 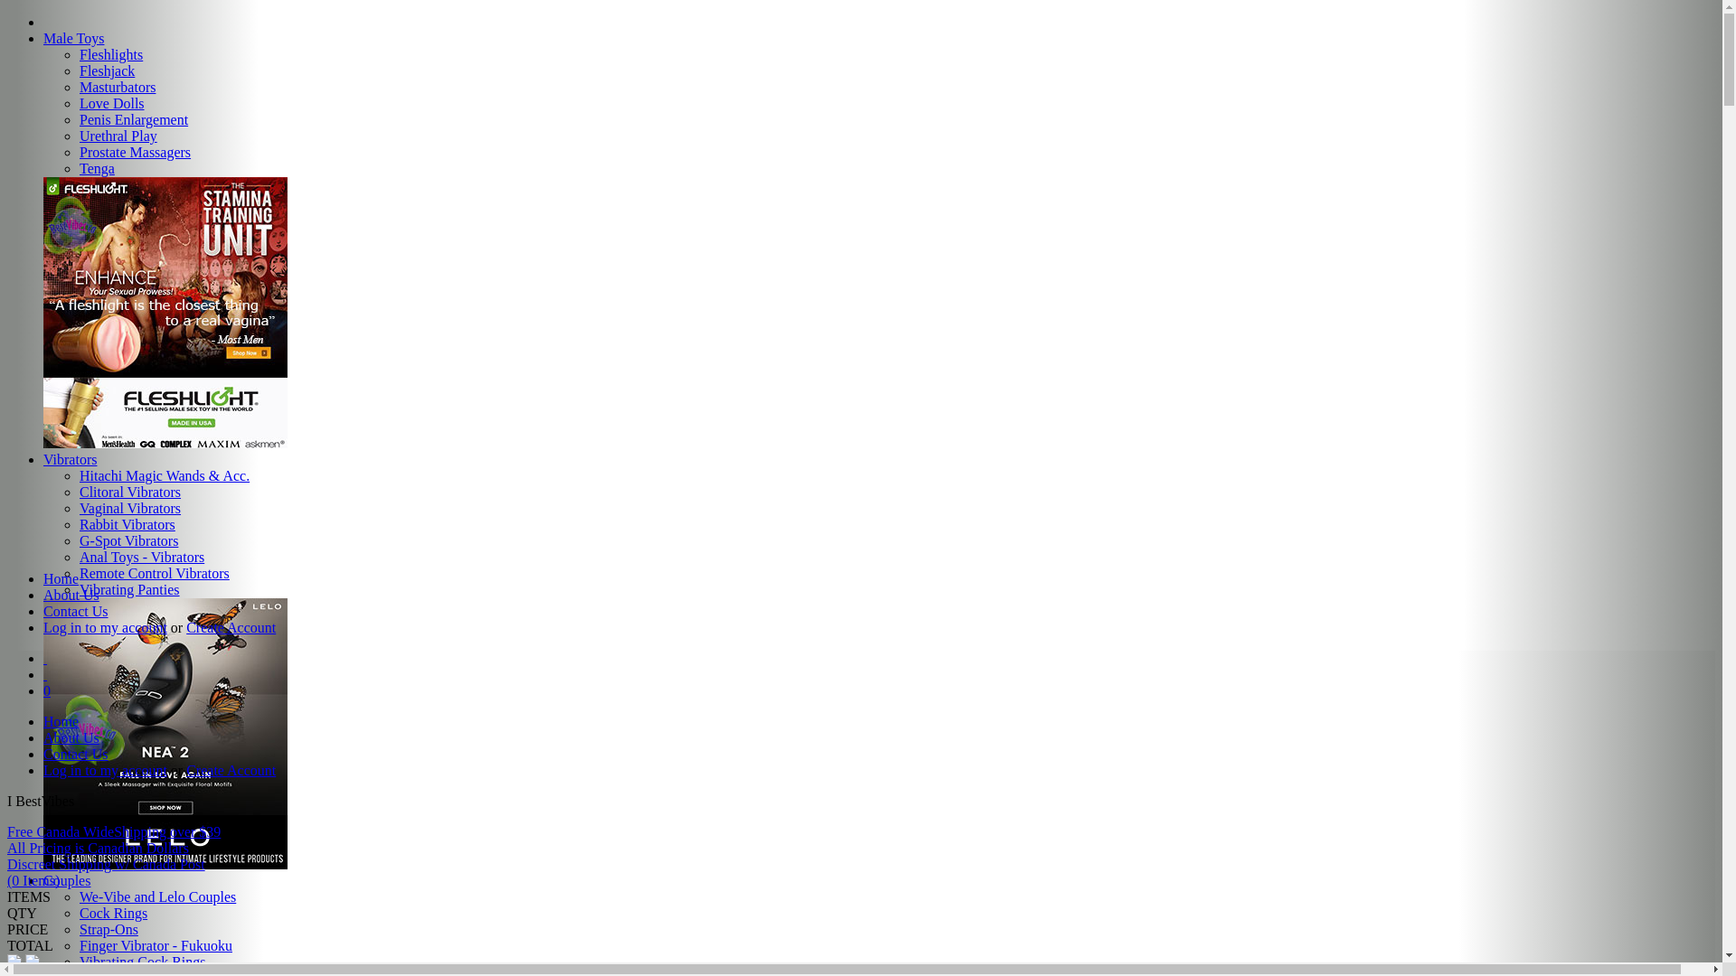 What do you see at coordinates (61, 721) in the screenshot?
I see `Home` at bounding box center [61, 721].